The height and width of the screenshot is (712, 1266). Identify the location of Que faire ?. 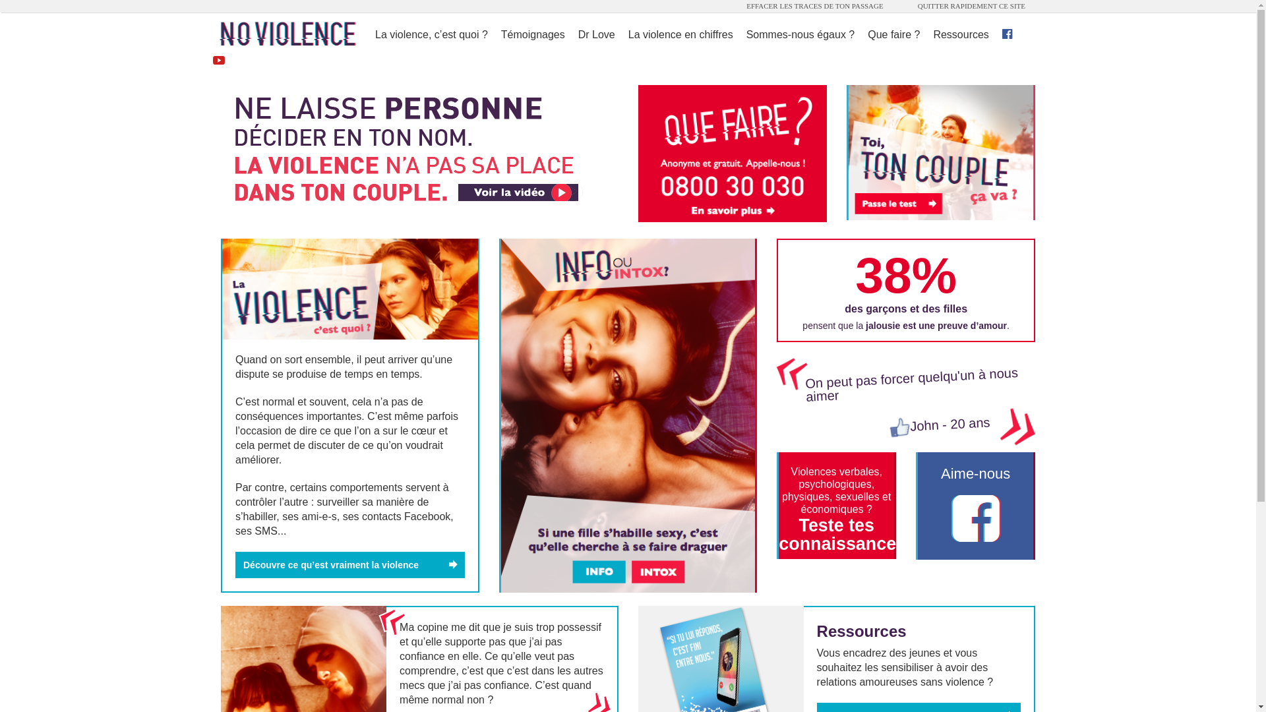
(894, 34).